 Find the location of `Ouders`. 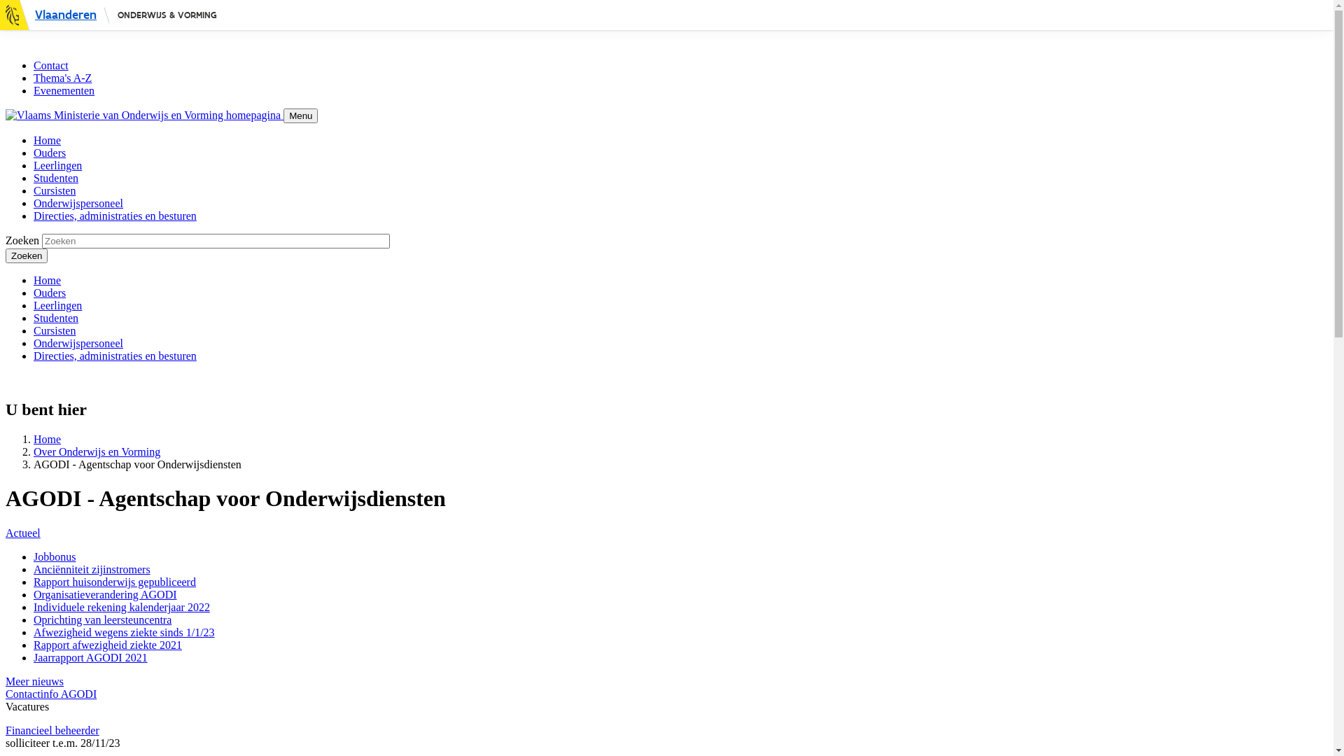

Ouders is located at coordinates (50, 293).